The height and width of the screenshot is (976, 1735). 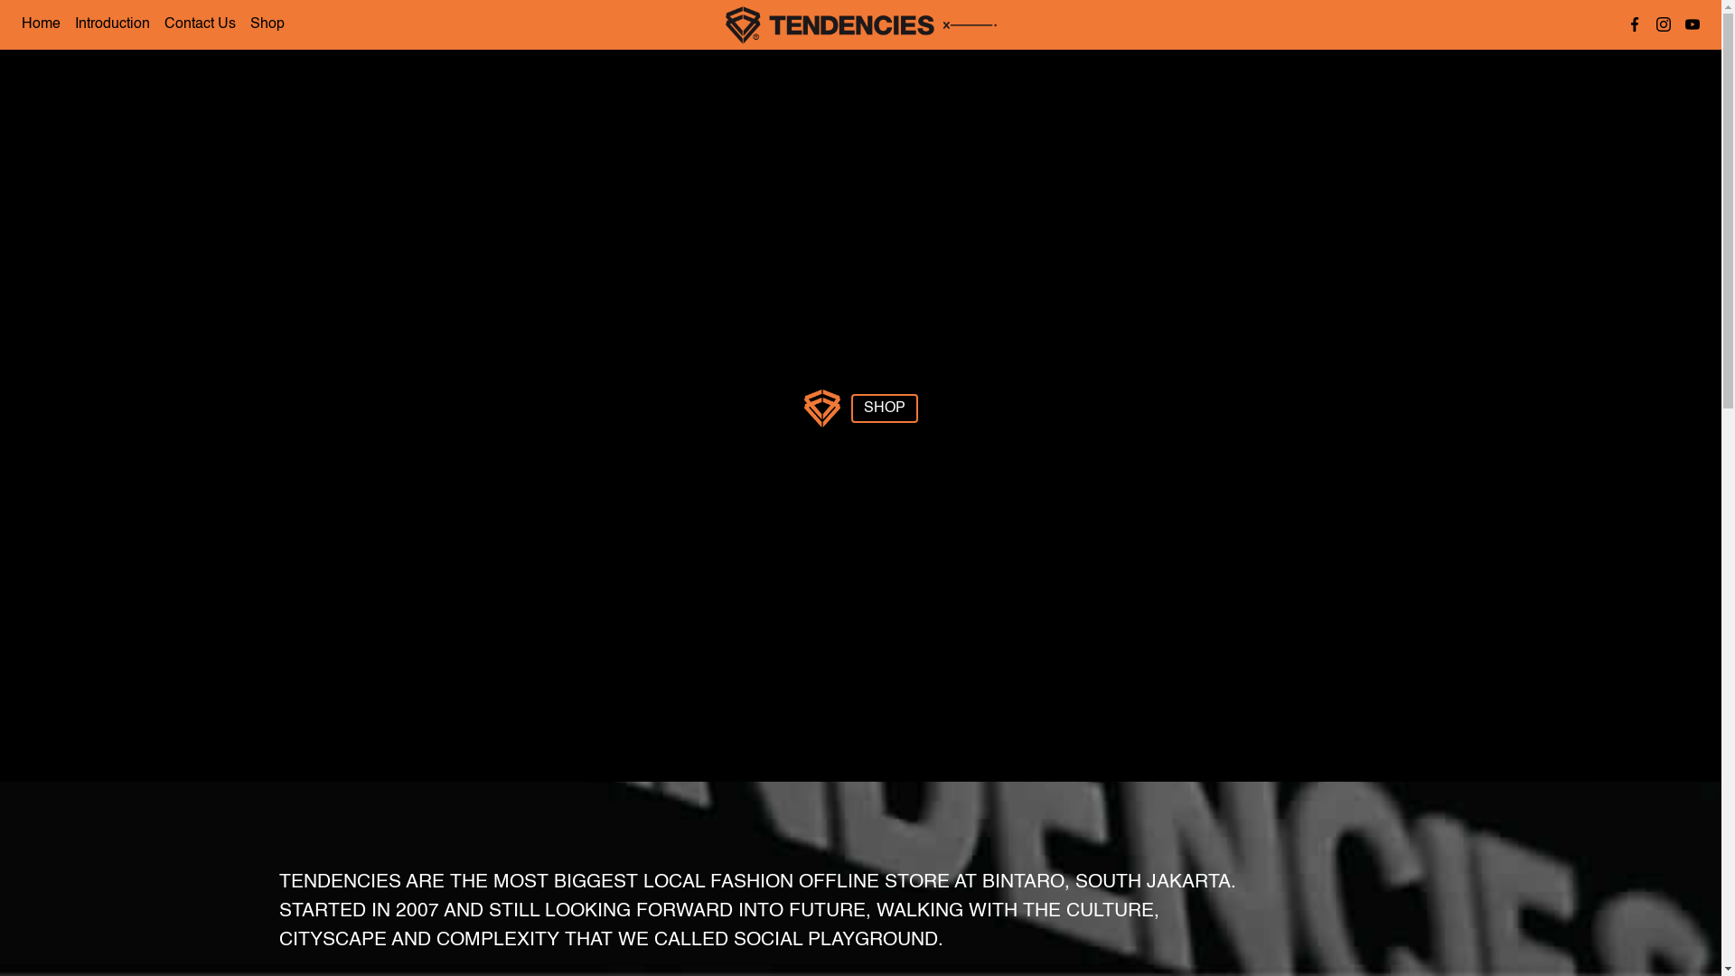 What do you see at coordinates (201, 25) in the screenshot?
I see `Contact Us` at bounding box center [201, 25].